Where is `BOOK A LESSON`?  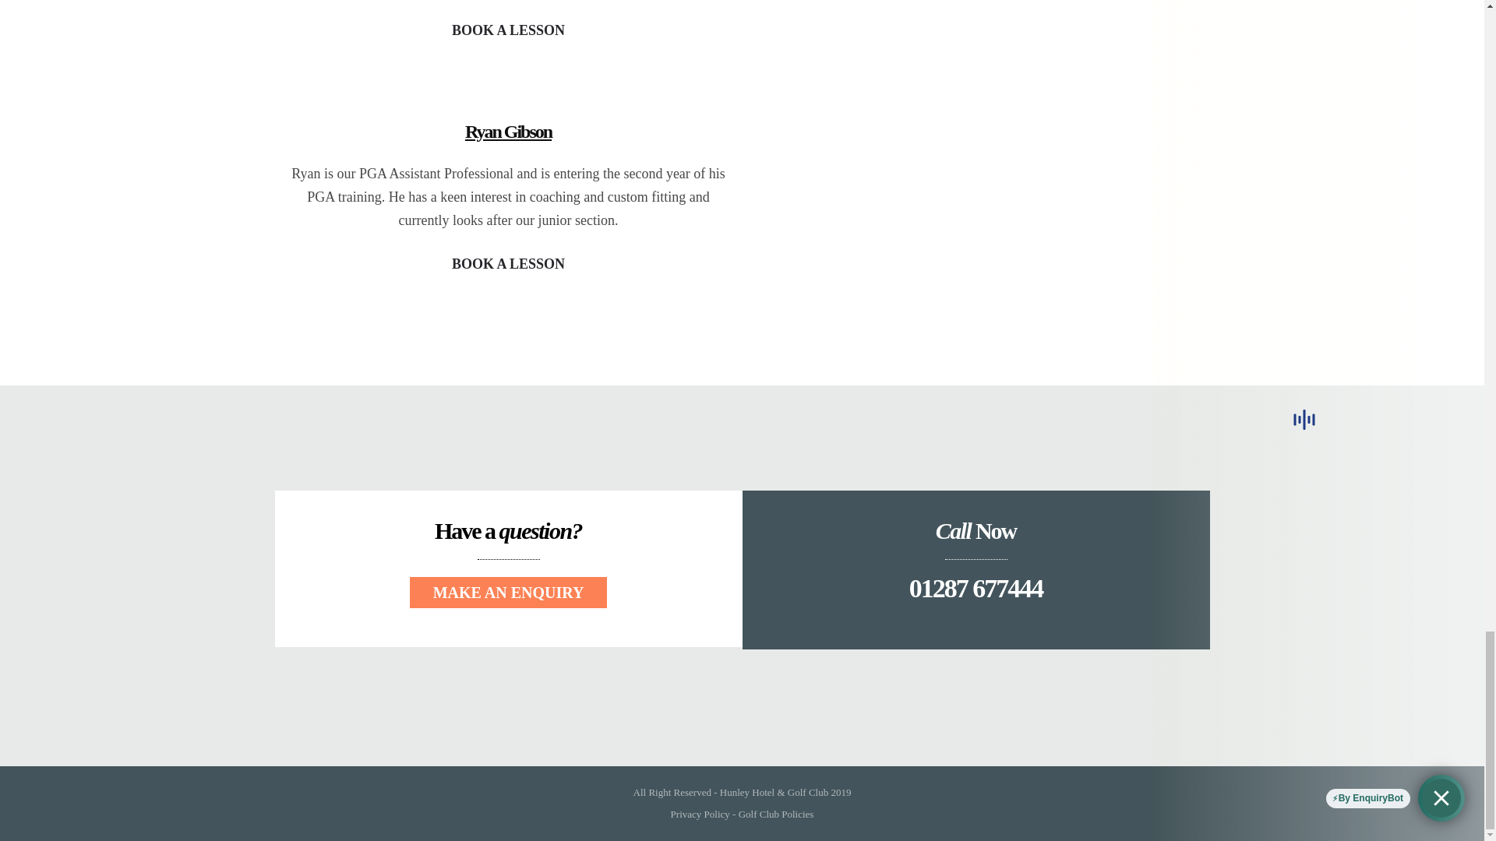 BOOK A LESSON is located at coordinates (508, 31).